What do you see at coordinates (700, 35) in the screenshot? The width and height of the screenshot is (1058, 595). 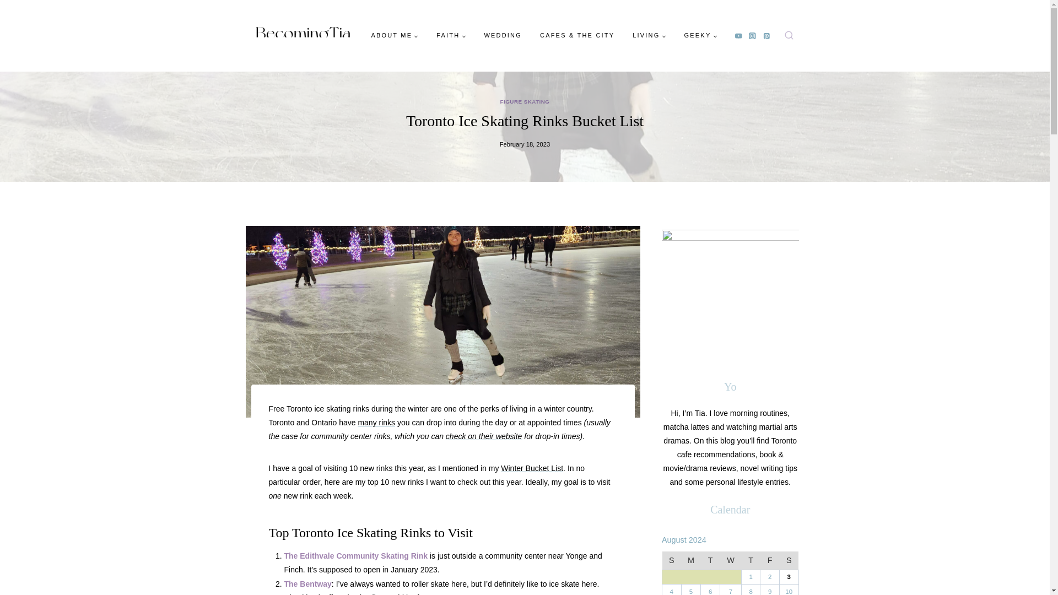 I see `GEEKY` at bounding box center [700, 35].